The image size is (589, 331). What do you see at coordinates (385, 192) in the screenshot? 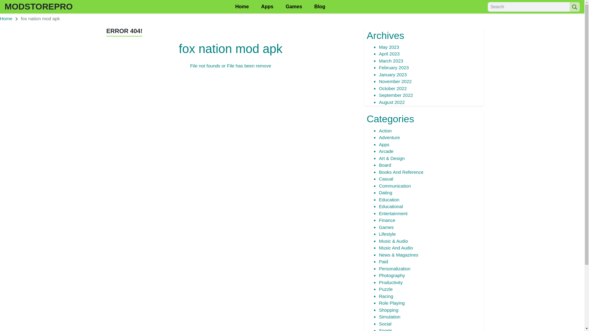
I see `Dating` at bounding box center [385, 192].